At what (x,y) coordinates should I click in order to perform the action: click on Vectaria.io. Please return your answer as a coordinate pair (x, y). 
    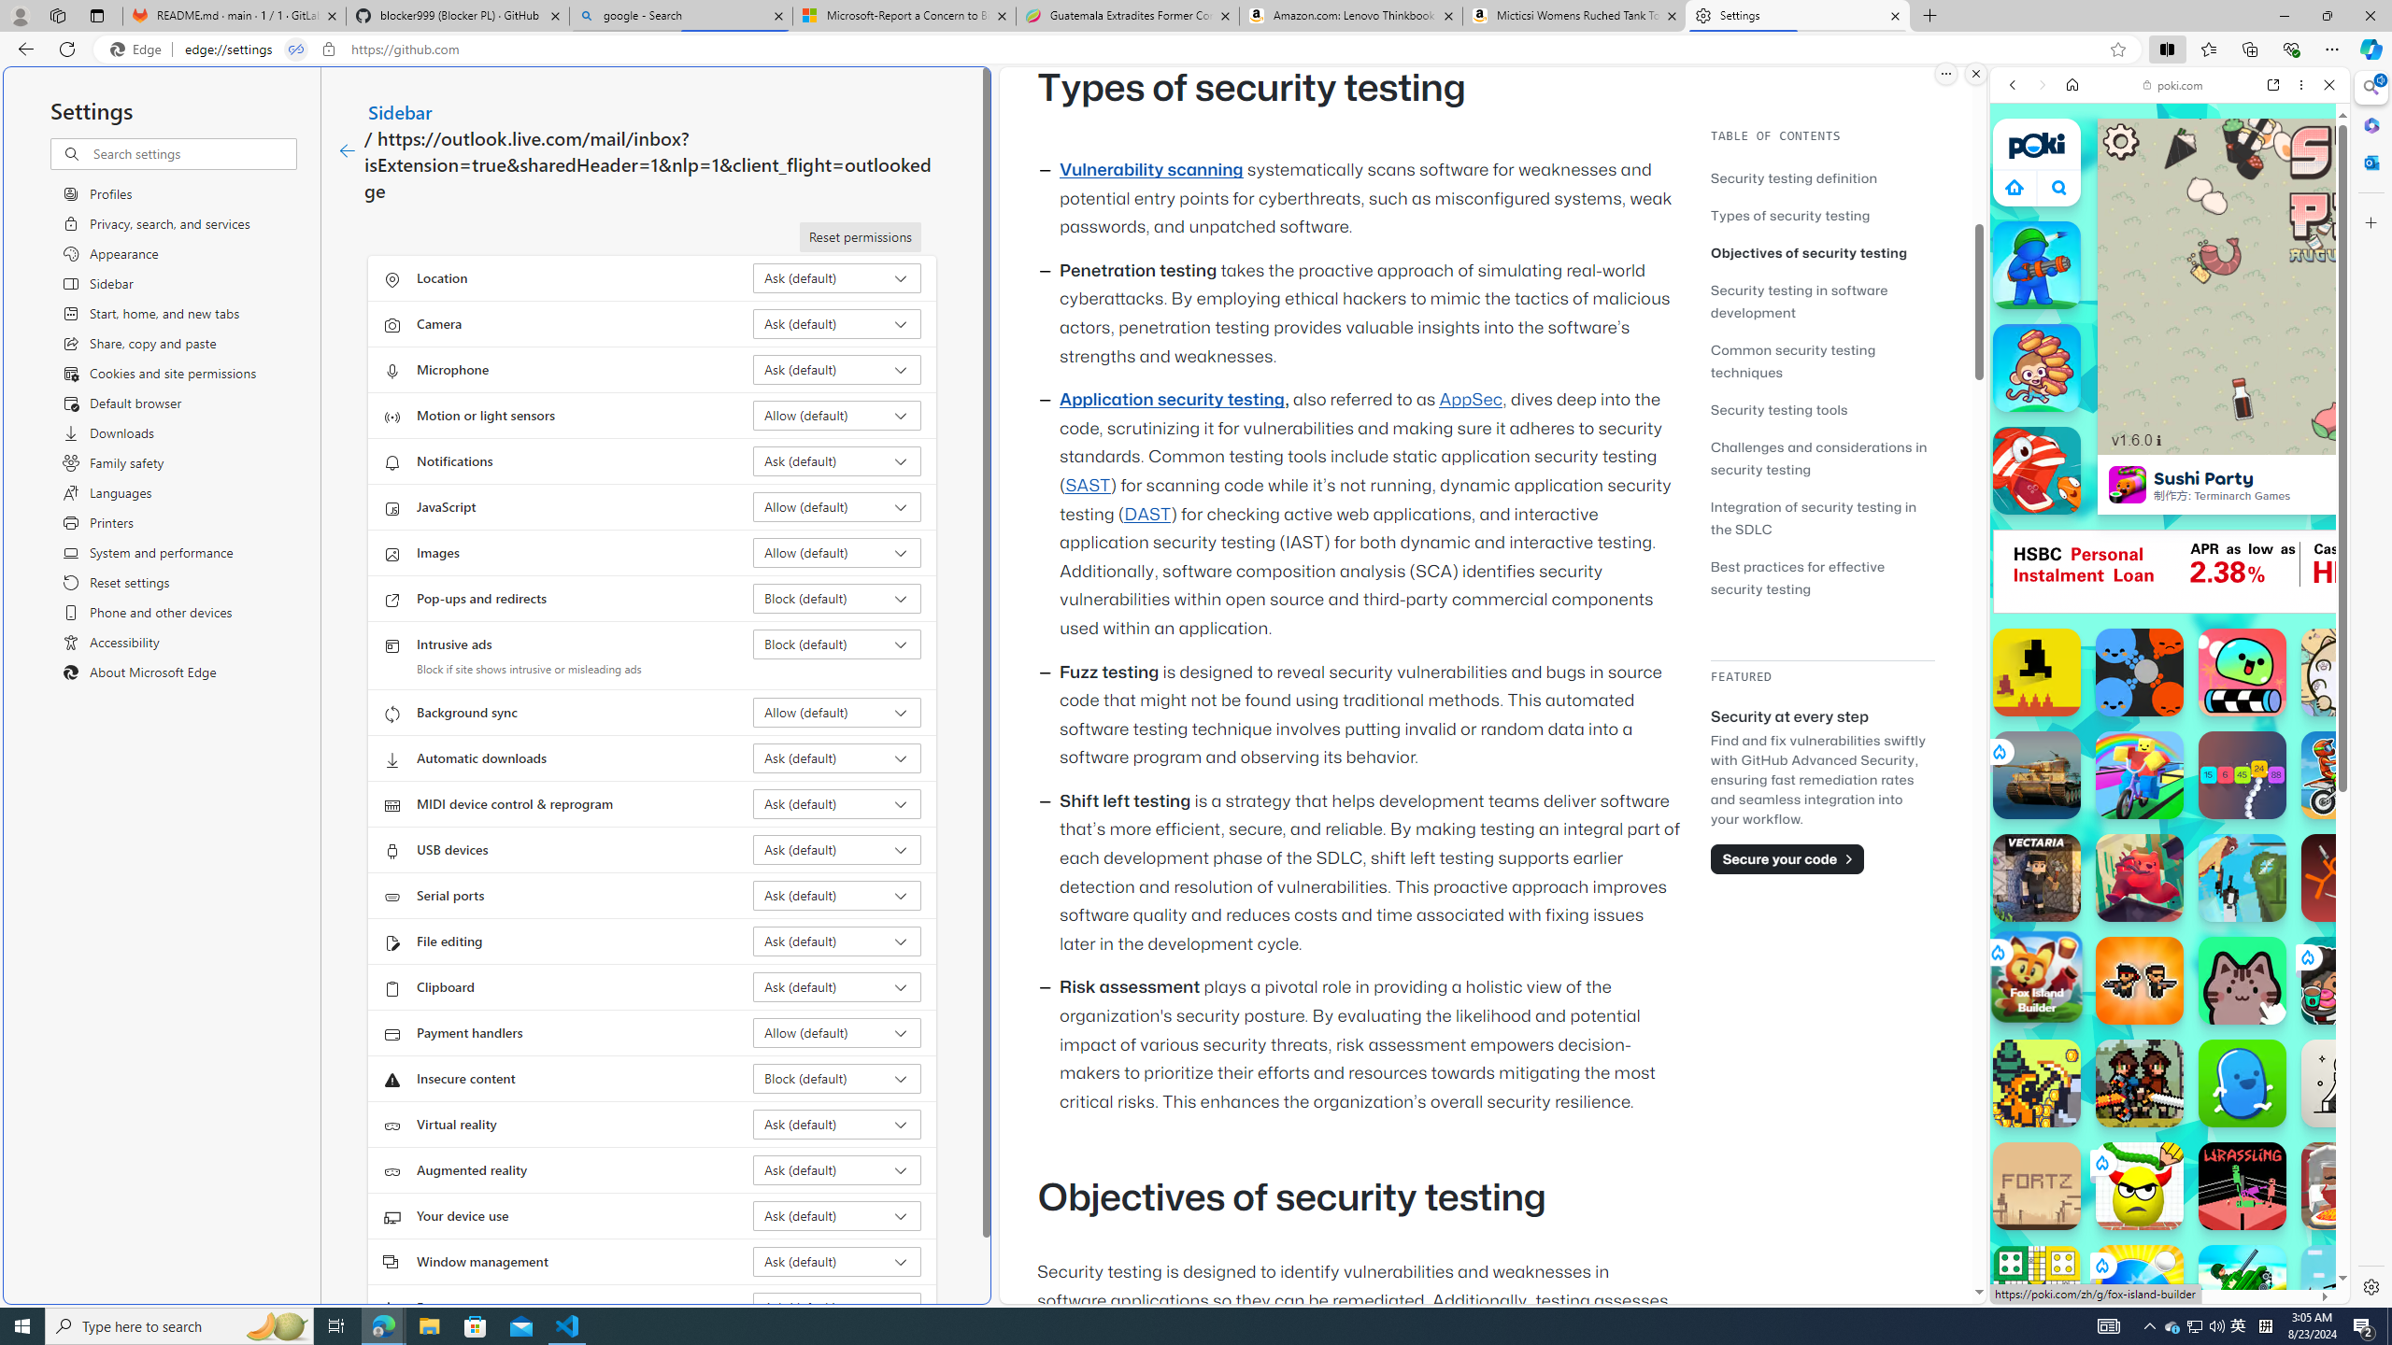
    Looking at the image, I should click on (2037, 877).